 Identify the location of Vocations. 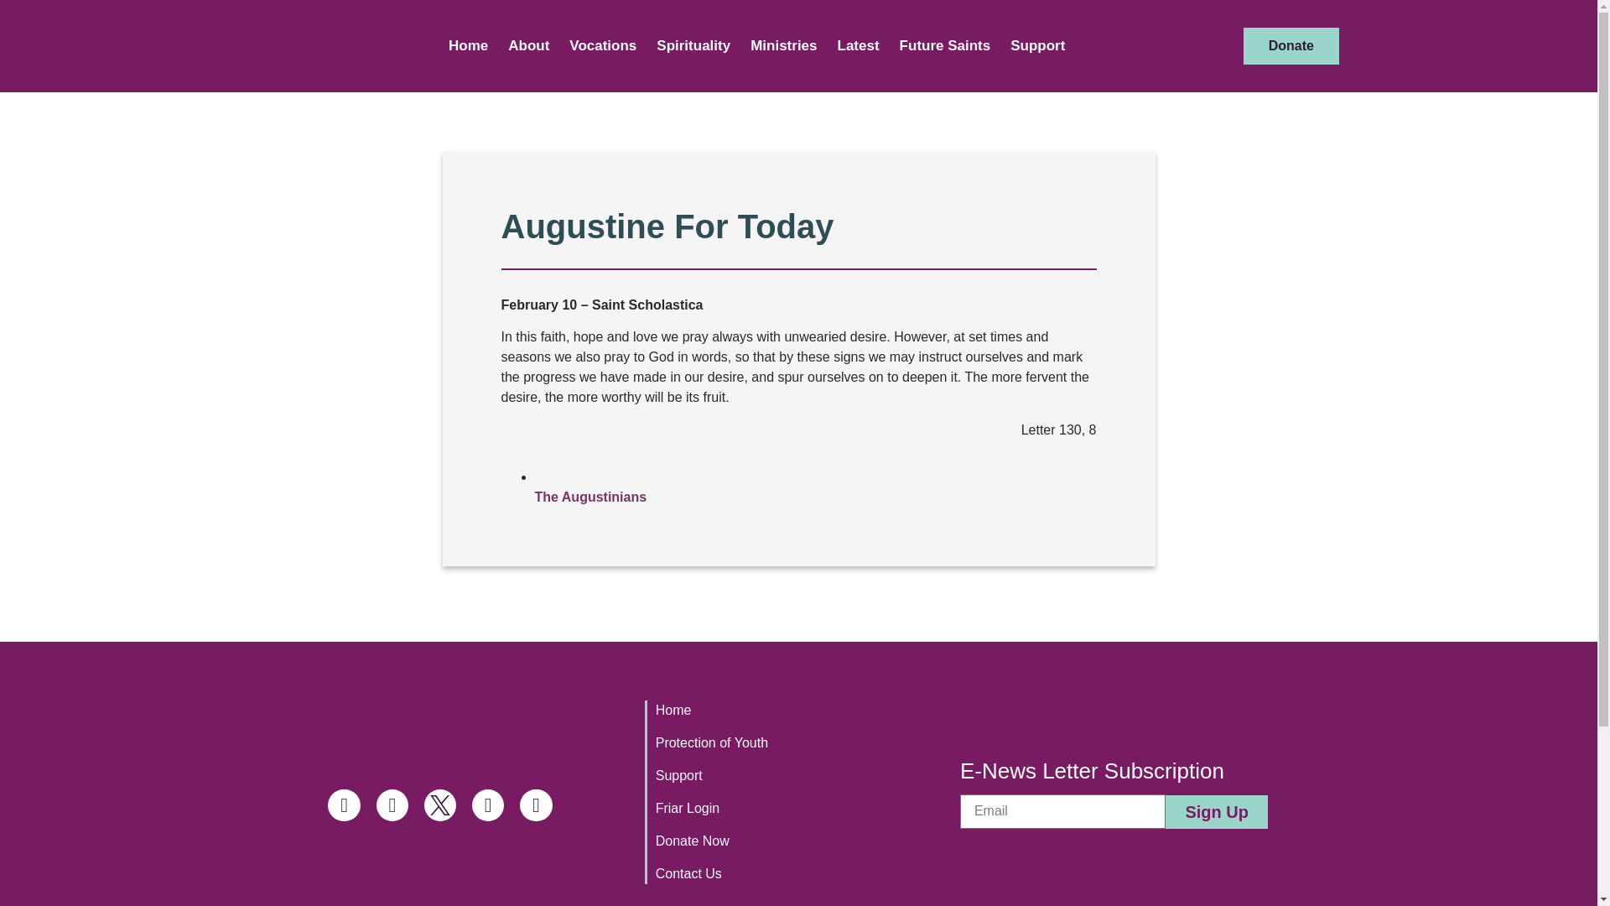
(602, 45).